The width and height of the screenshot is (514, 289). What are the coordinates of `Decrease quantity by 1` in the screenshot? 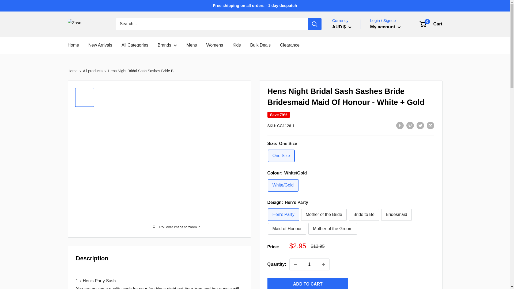 It's located at (295, 264).